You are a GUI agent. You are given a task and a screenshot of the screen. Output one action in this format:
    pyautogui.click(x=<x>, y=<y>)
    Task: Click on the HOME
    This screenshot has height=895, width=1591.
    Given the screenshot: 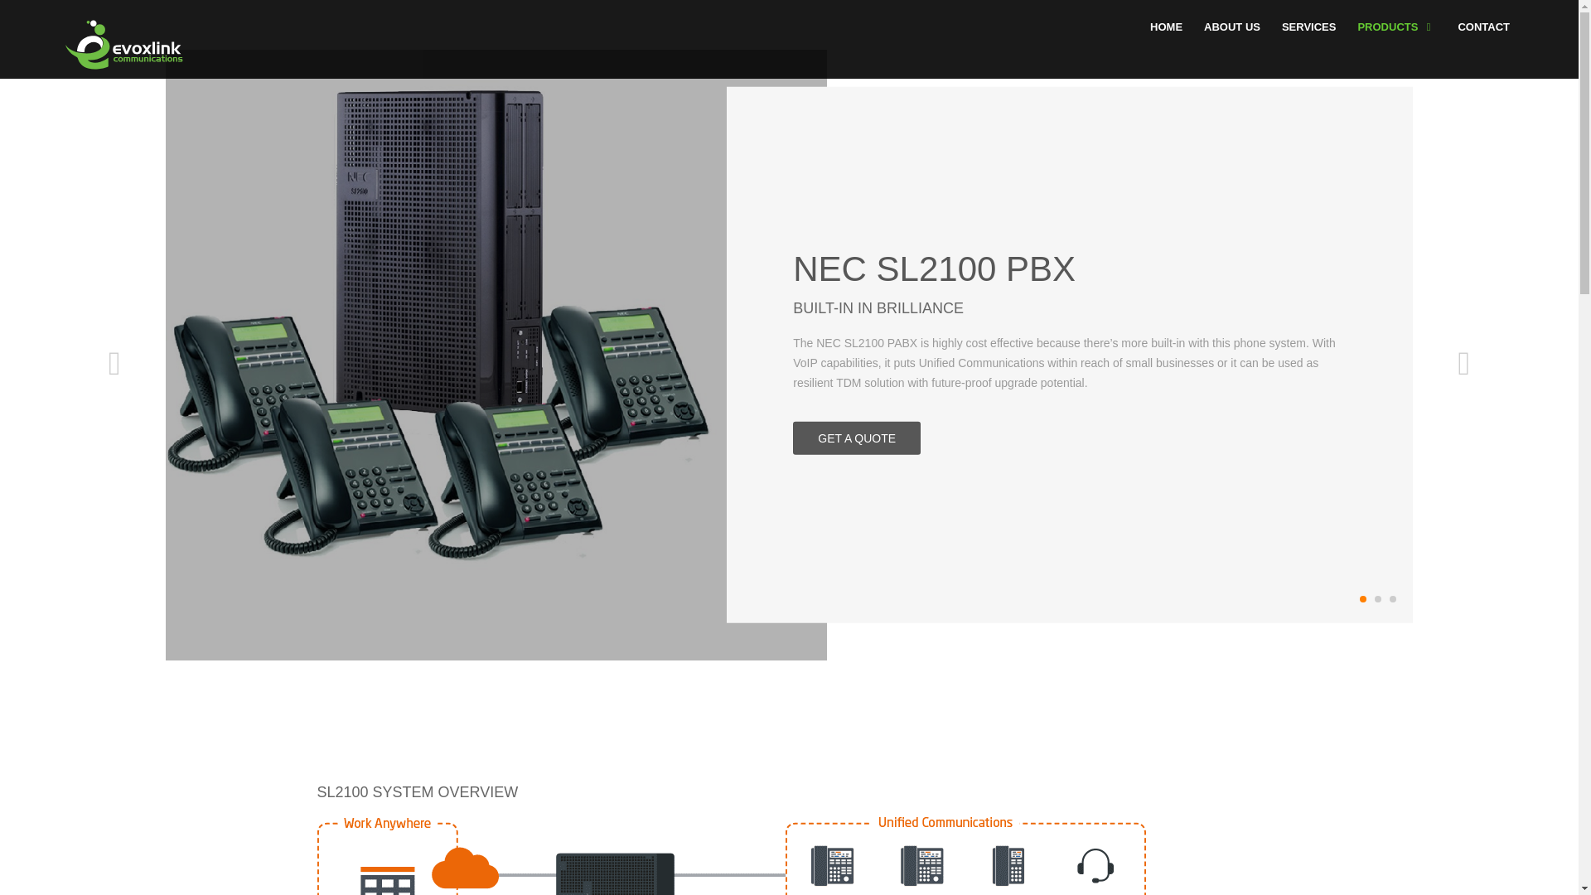 What is the action you would take?
    pyautogui.click(x=1166, y=31)
    